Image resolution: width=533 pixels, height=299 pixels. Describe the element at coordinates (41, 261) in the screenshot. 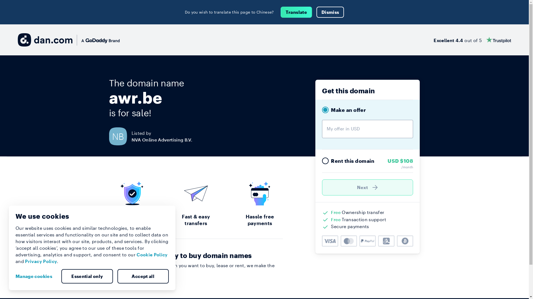

I see `Privacy Policy` at that location.